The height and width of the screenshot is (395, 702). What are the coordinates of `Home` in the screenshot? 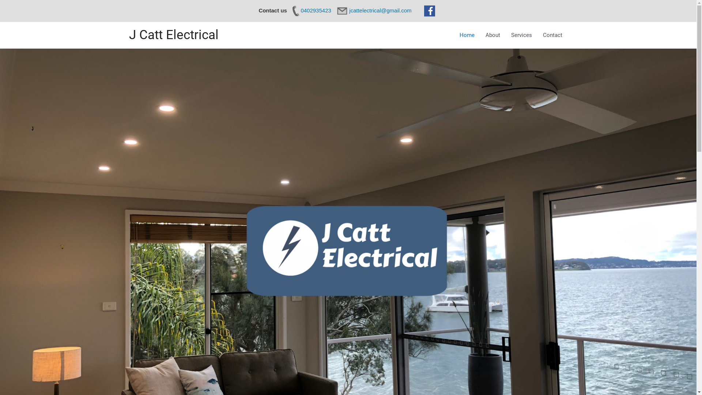 It's located at (467, 35).